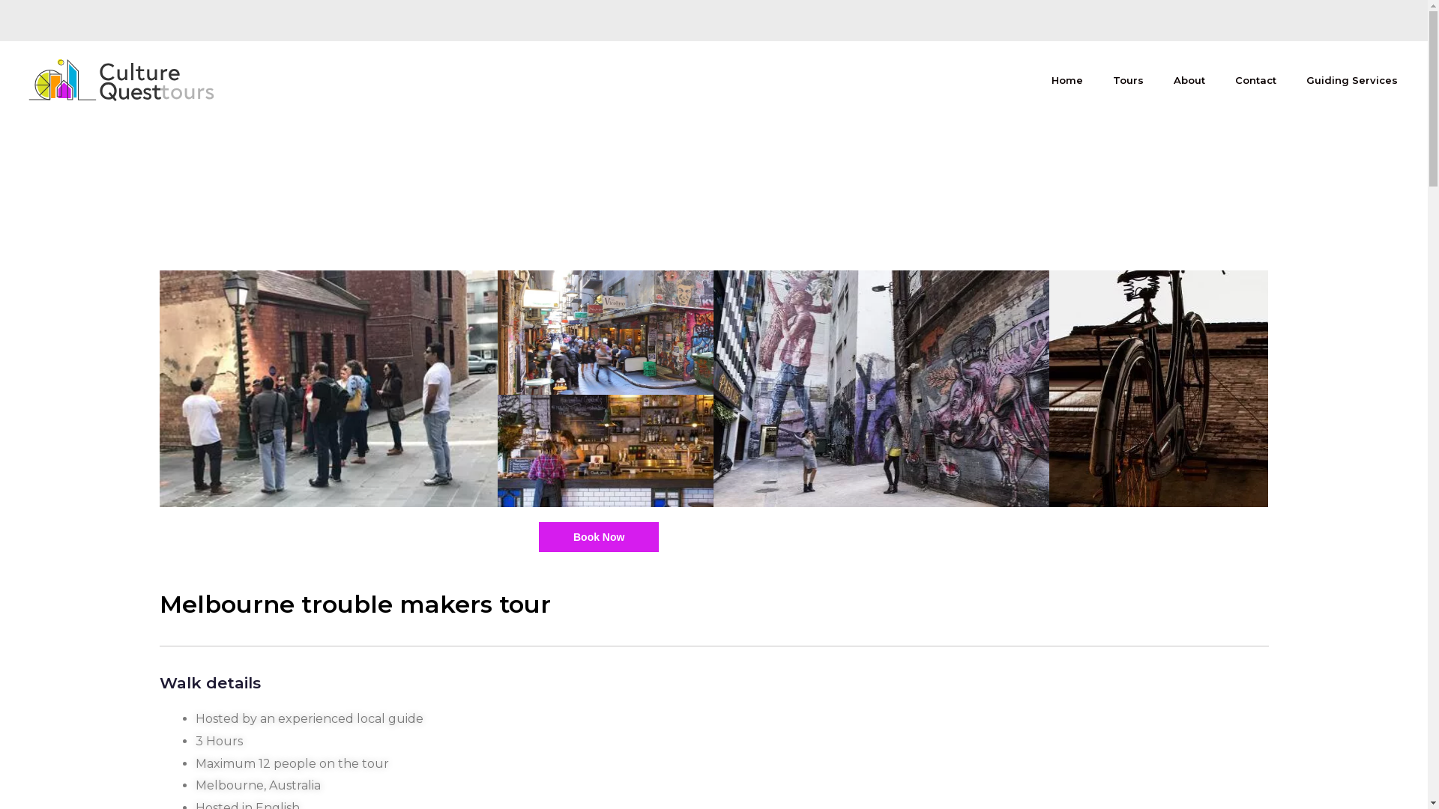 This screenshot has height=809, width=1439. Describe the element at coordinates (1067, 80) in the screenshot. I see `Home` at that location.